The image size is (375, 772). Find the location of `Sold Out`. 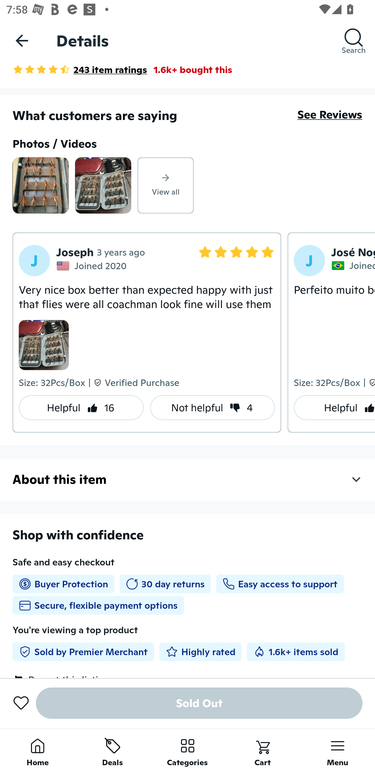

Sold Out is located at coordinates (199, 703).